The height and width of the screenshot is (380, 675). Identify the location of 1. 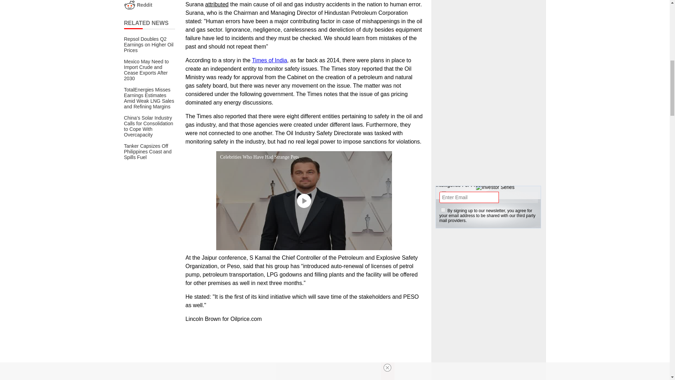
(443, 210).